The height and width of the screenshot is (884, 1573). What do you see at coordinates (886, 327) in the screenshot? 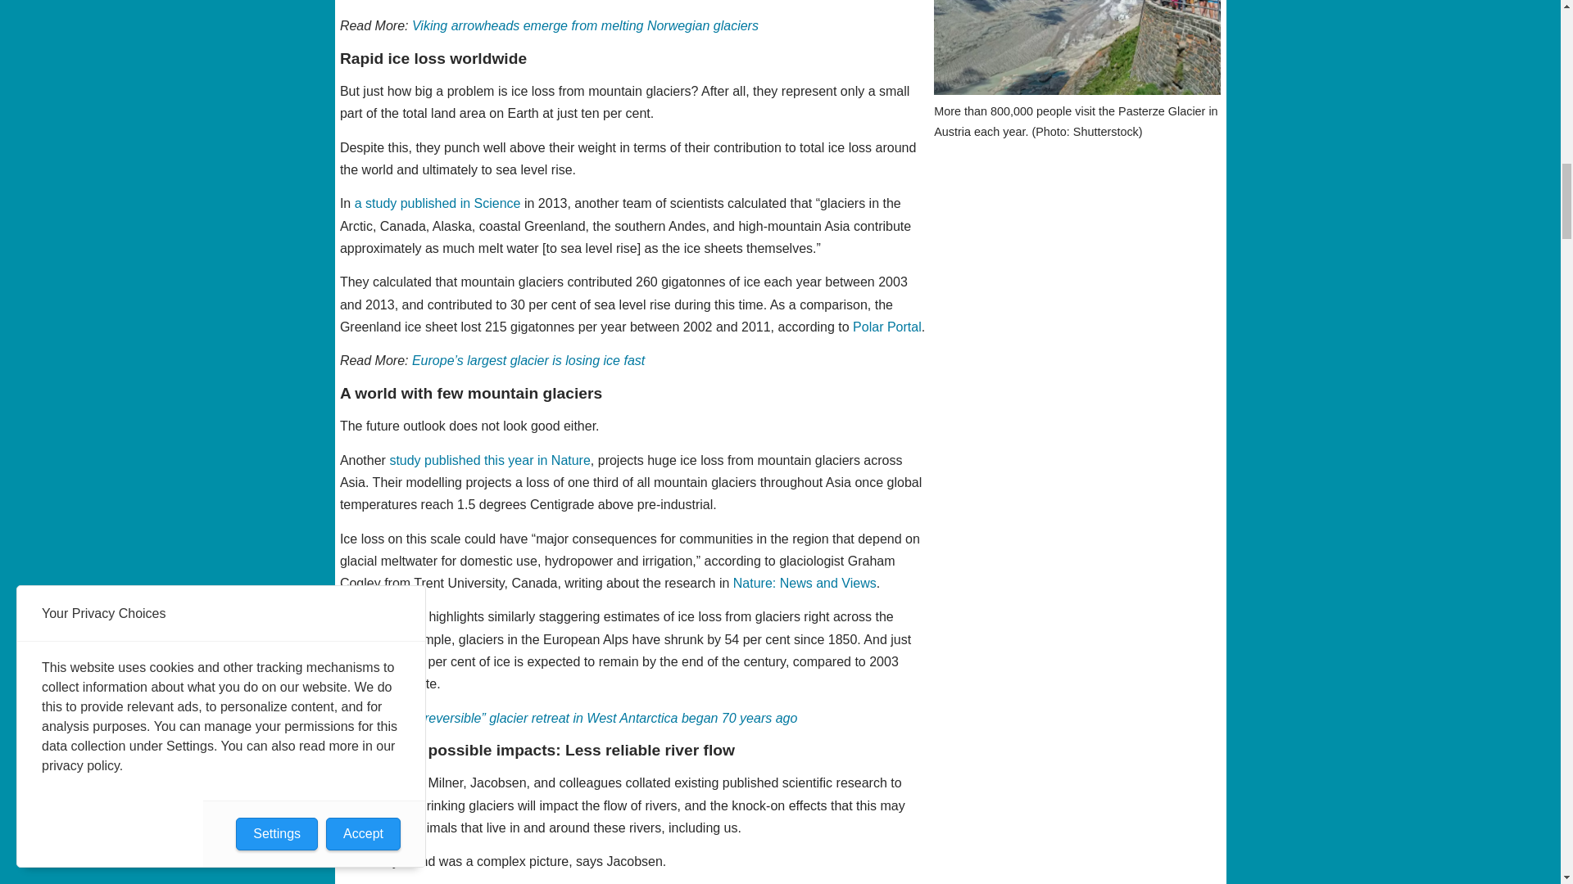
I see `Polar Portal` at bounding box center [886, 327].